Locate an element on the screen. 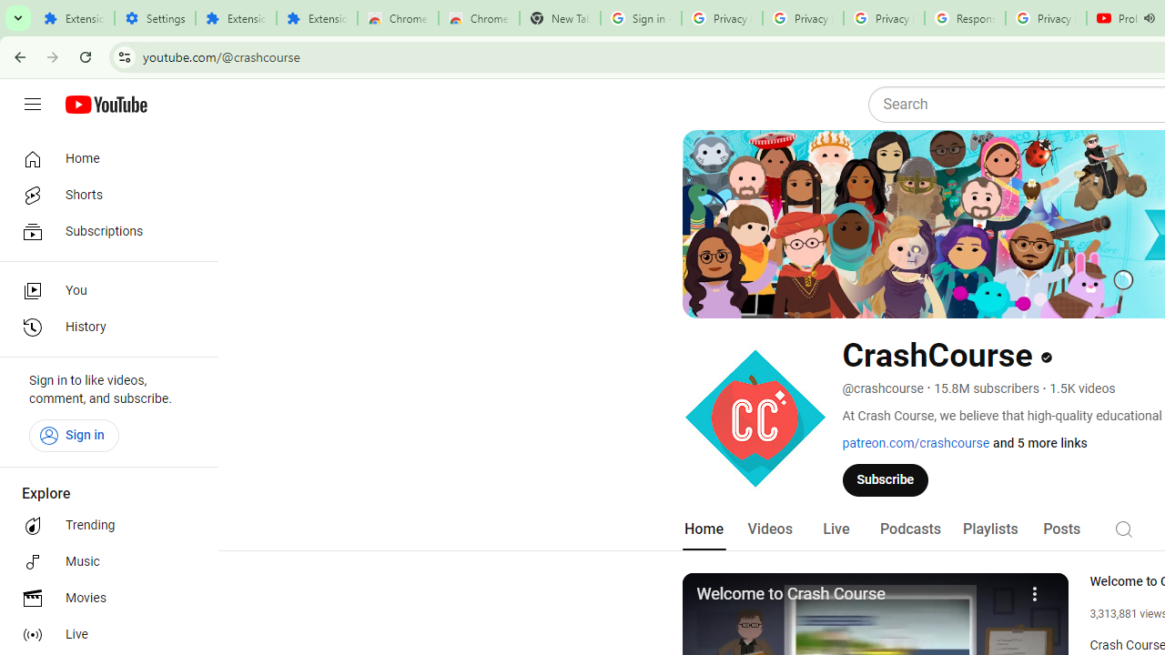  Playlists is located at coordinates (990, 529).